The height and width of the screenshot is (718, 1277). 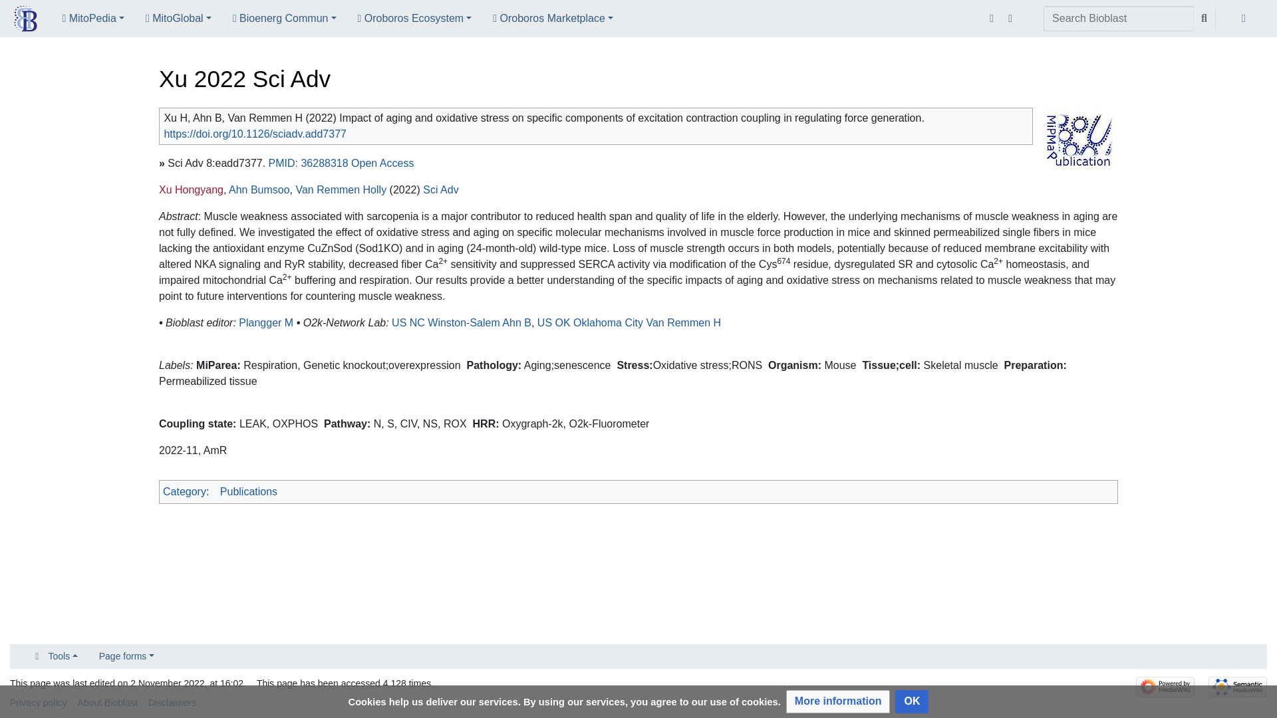 I want to click on Plangger M, so click(x=266, y=322).